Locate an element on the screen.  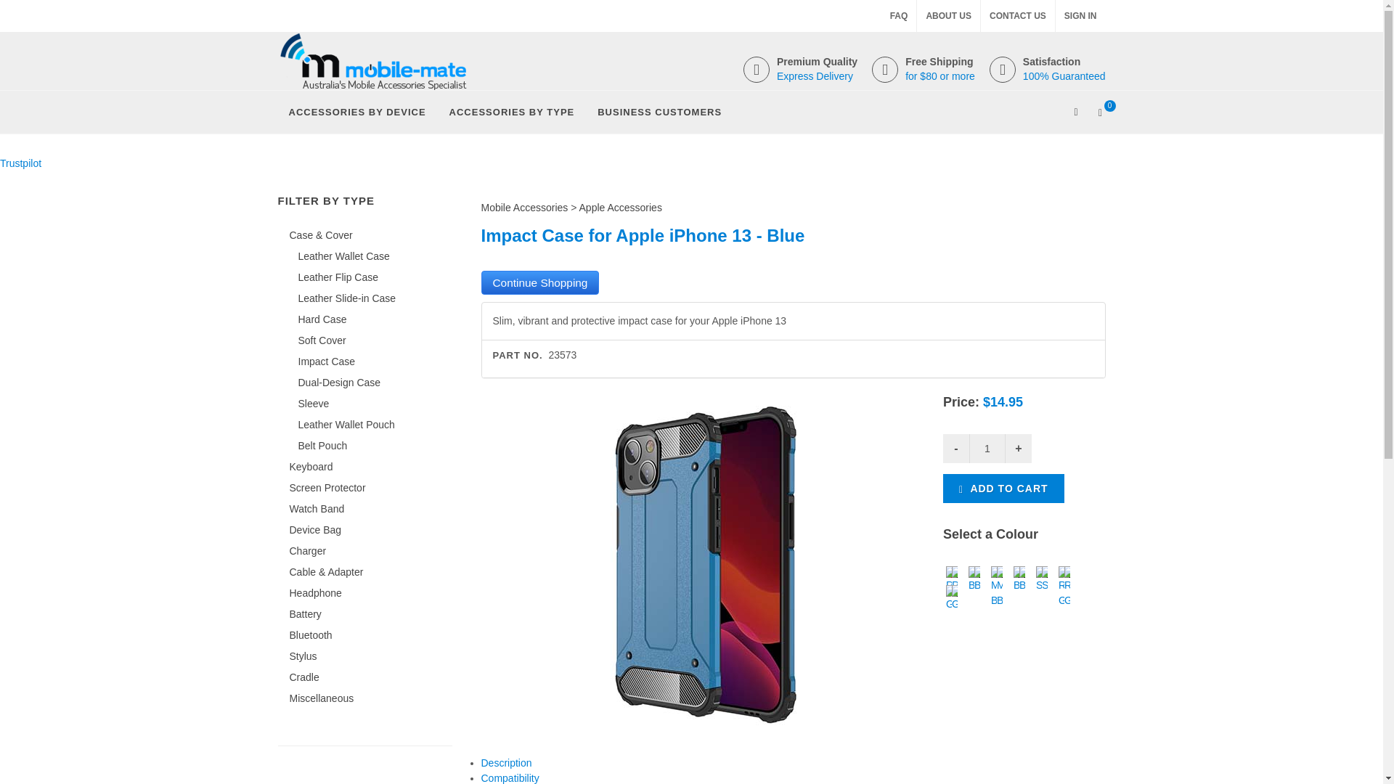
- is located at coordinates (955, 449).